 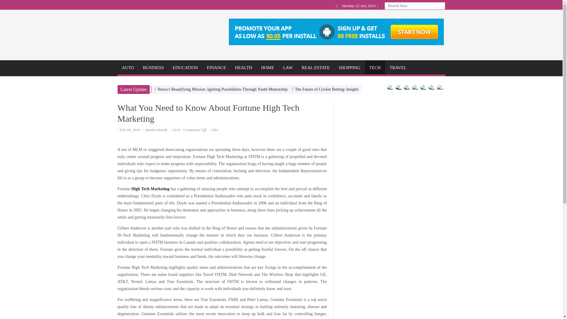 I want to click on Like, so click(x=214, y=130).